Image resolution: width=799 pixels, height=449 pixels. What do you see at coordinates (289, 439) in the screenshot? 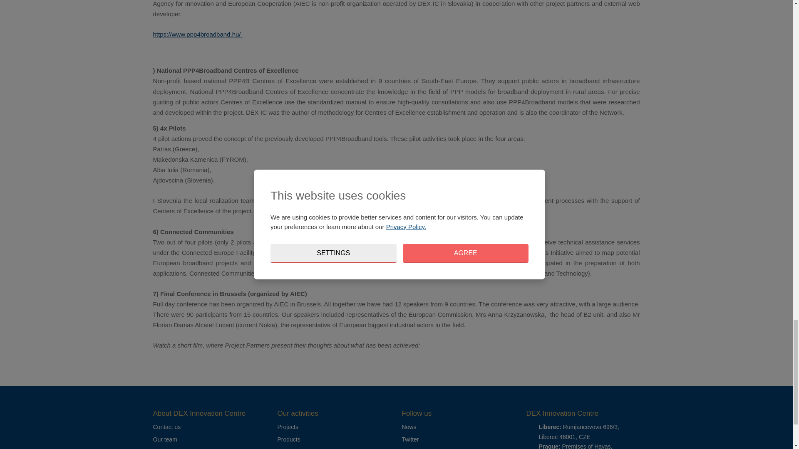
I see `Products` at bounding box center [289, 439].